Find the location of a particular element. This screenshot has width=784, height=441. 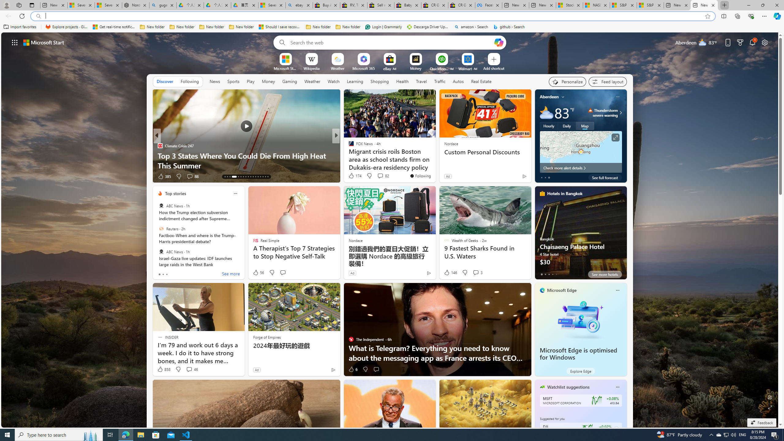

Don't trust AI for these 4 things is located at coordinates (435, 165).